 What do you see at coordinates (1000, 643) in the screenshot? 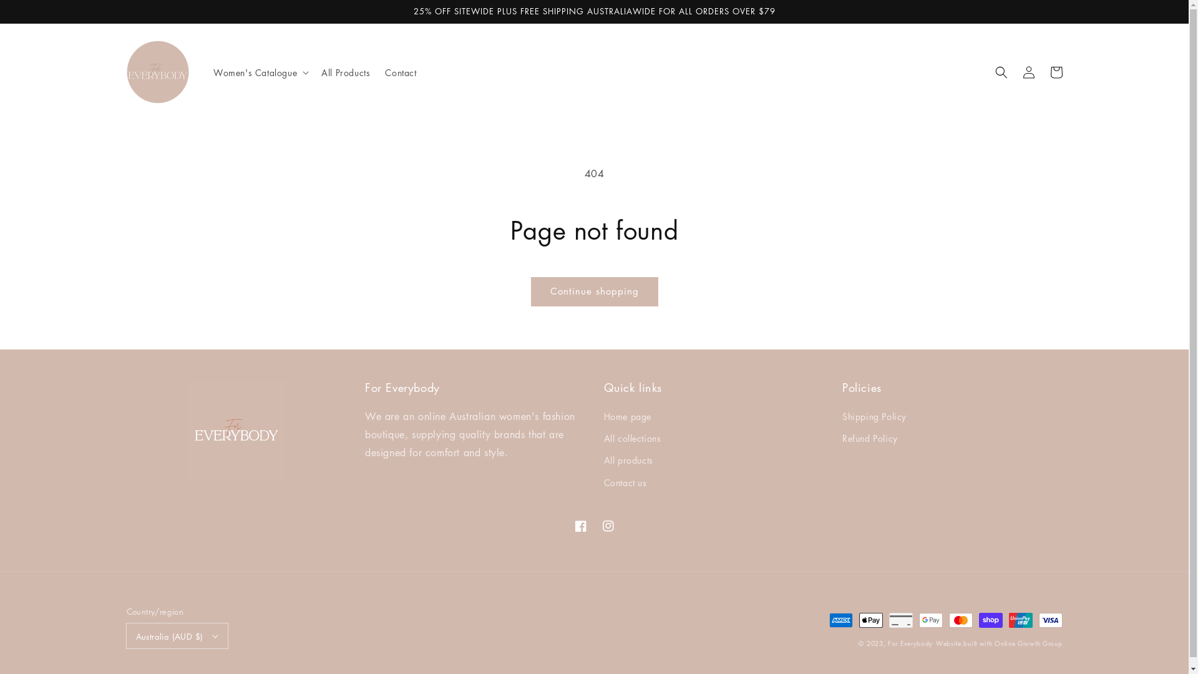
I see `Website built with Online Growth Group` at bounding box center [1000, 643].